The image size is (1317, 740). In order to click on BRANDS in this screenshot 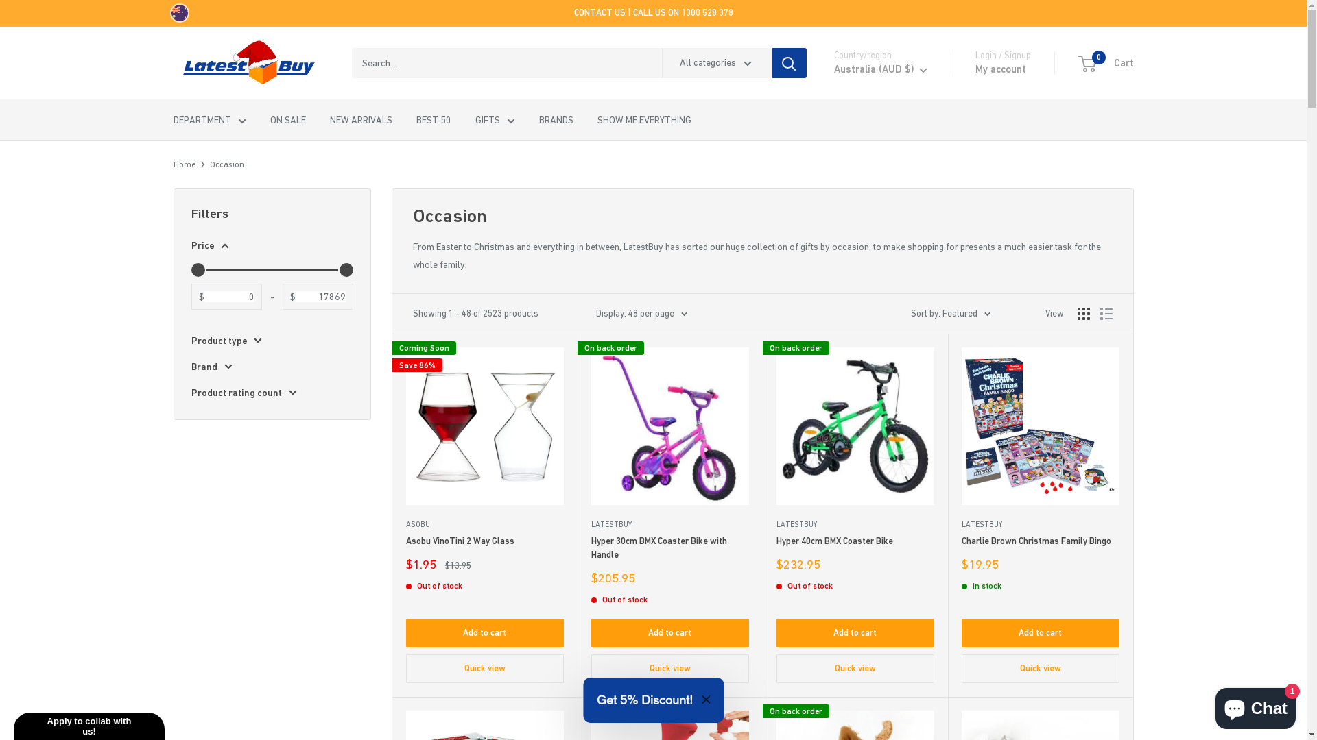, I will do `click(556, 120)`.